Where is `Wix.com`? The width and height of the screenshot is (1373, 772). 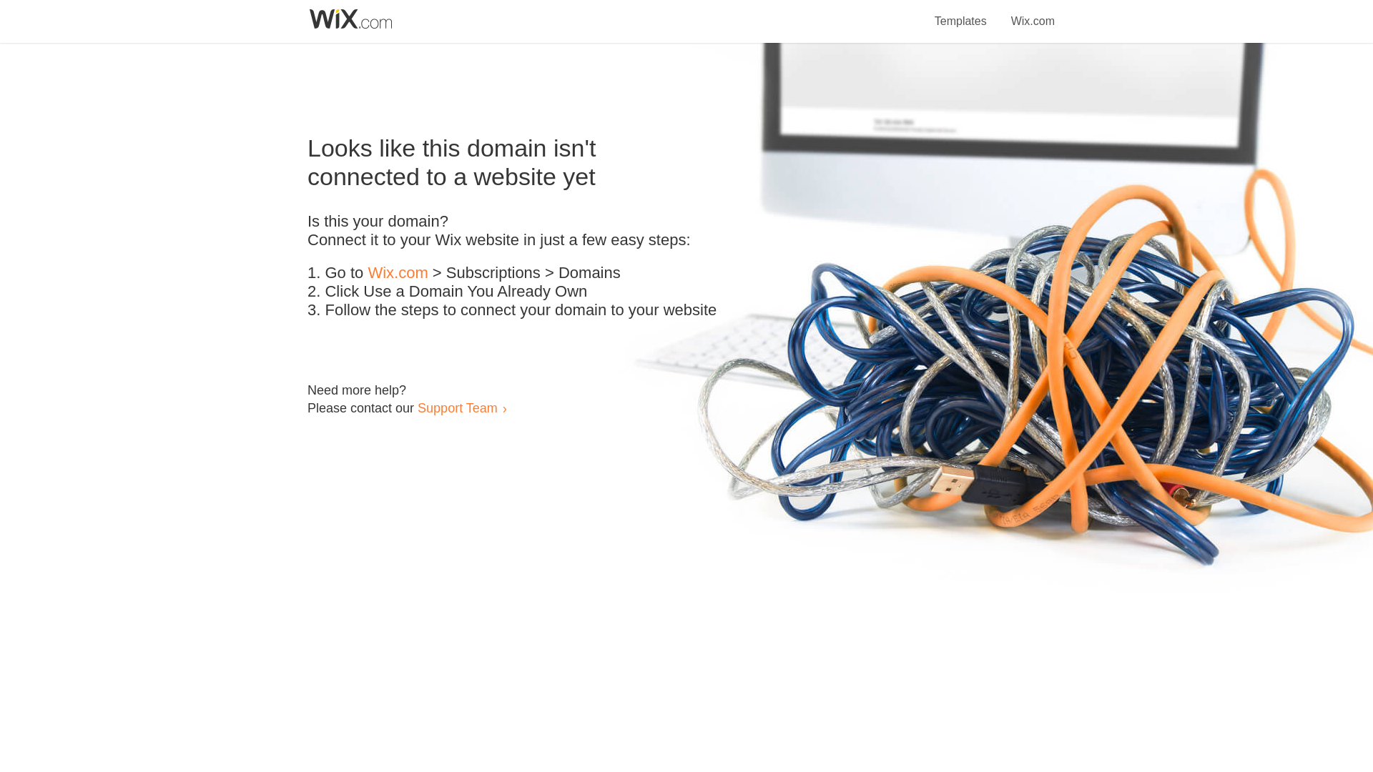 Wix.com is located at coordinates (1033, 13).